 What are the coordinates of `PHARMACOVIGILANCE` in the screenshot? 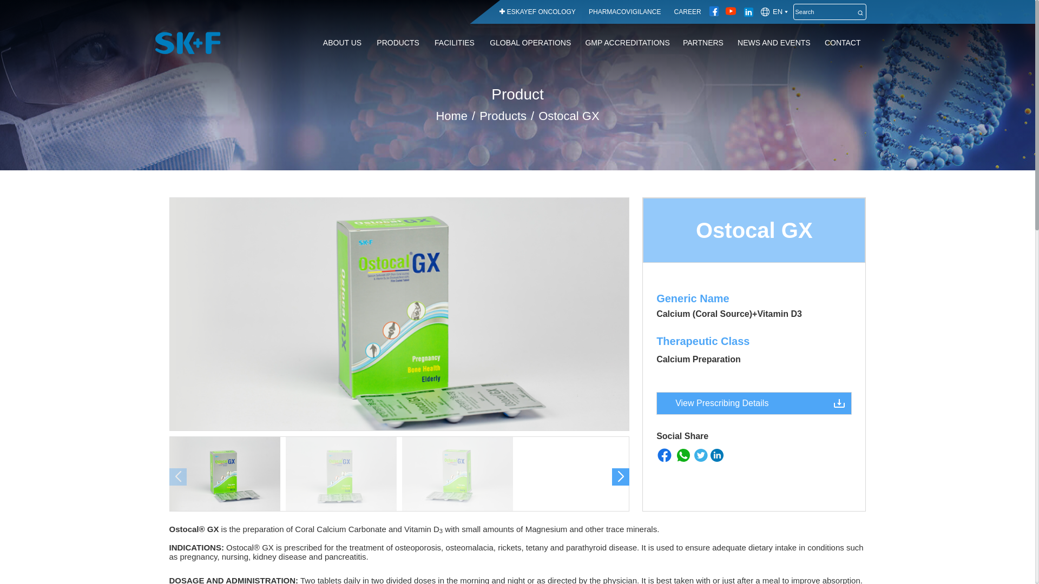 It's located at (624, 12).